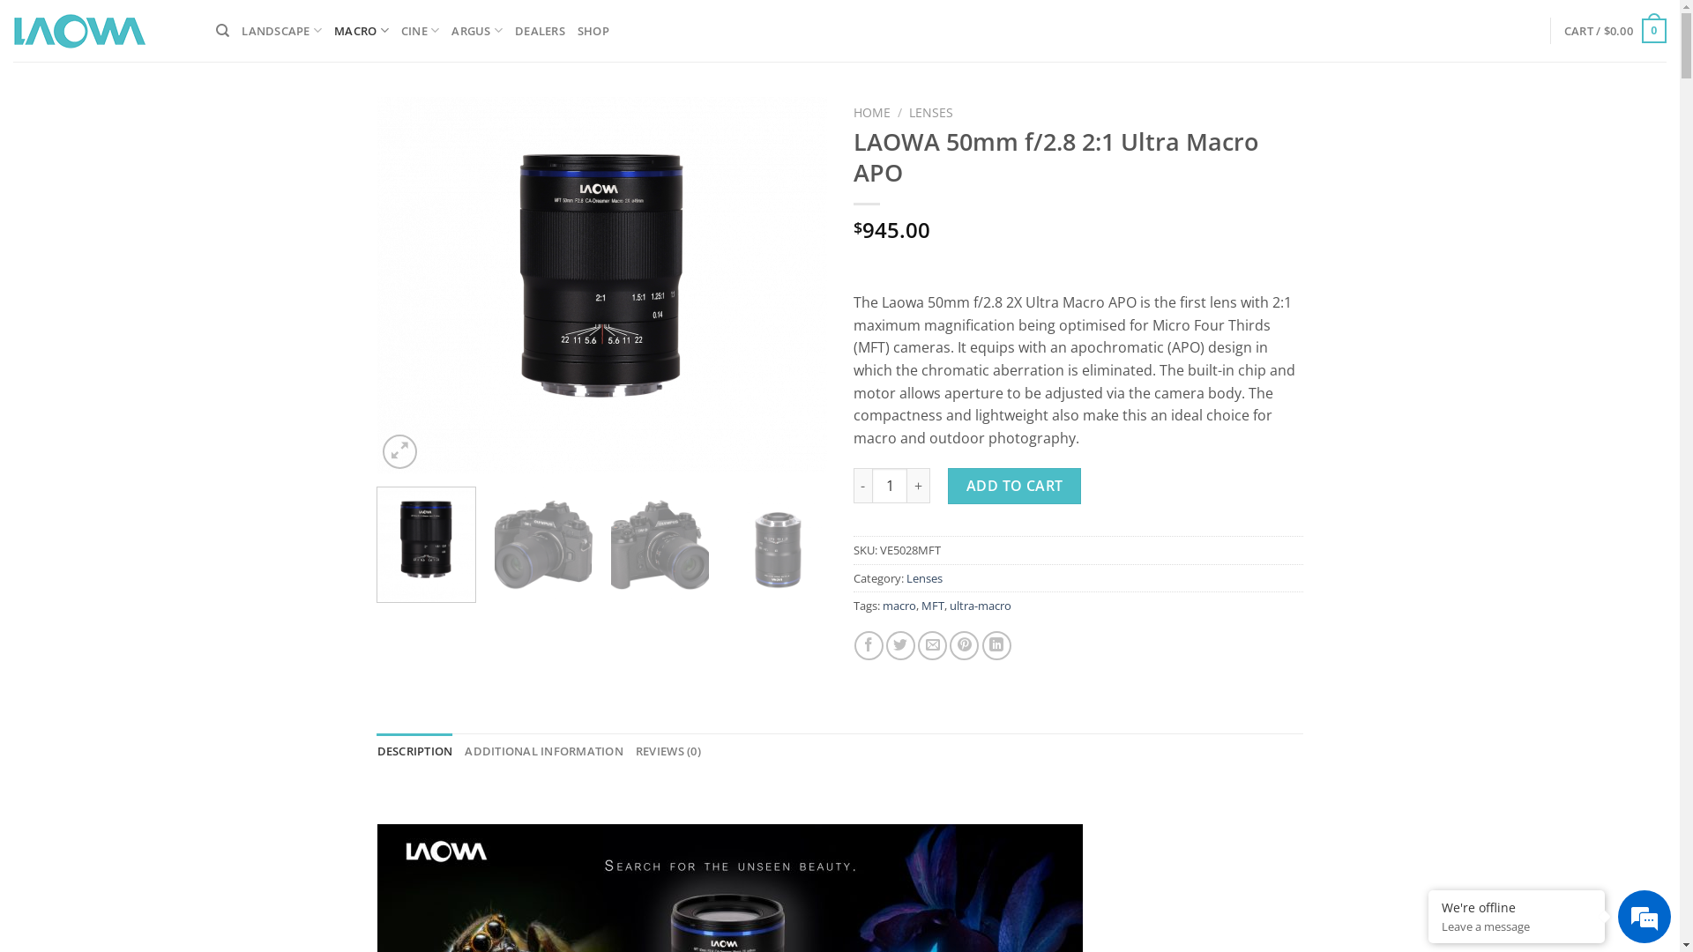 The image size is (1693, 952). What do you see at coordinates (996, 645) in the screenshot?
I see `Share on LinkedIn` at bounding box center [996, 645].